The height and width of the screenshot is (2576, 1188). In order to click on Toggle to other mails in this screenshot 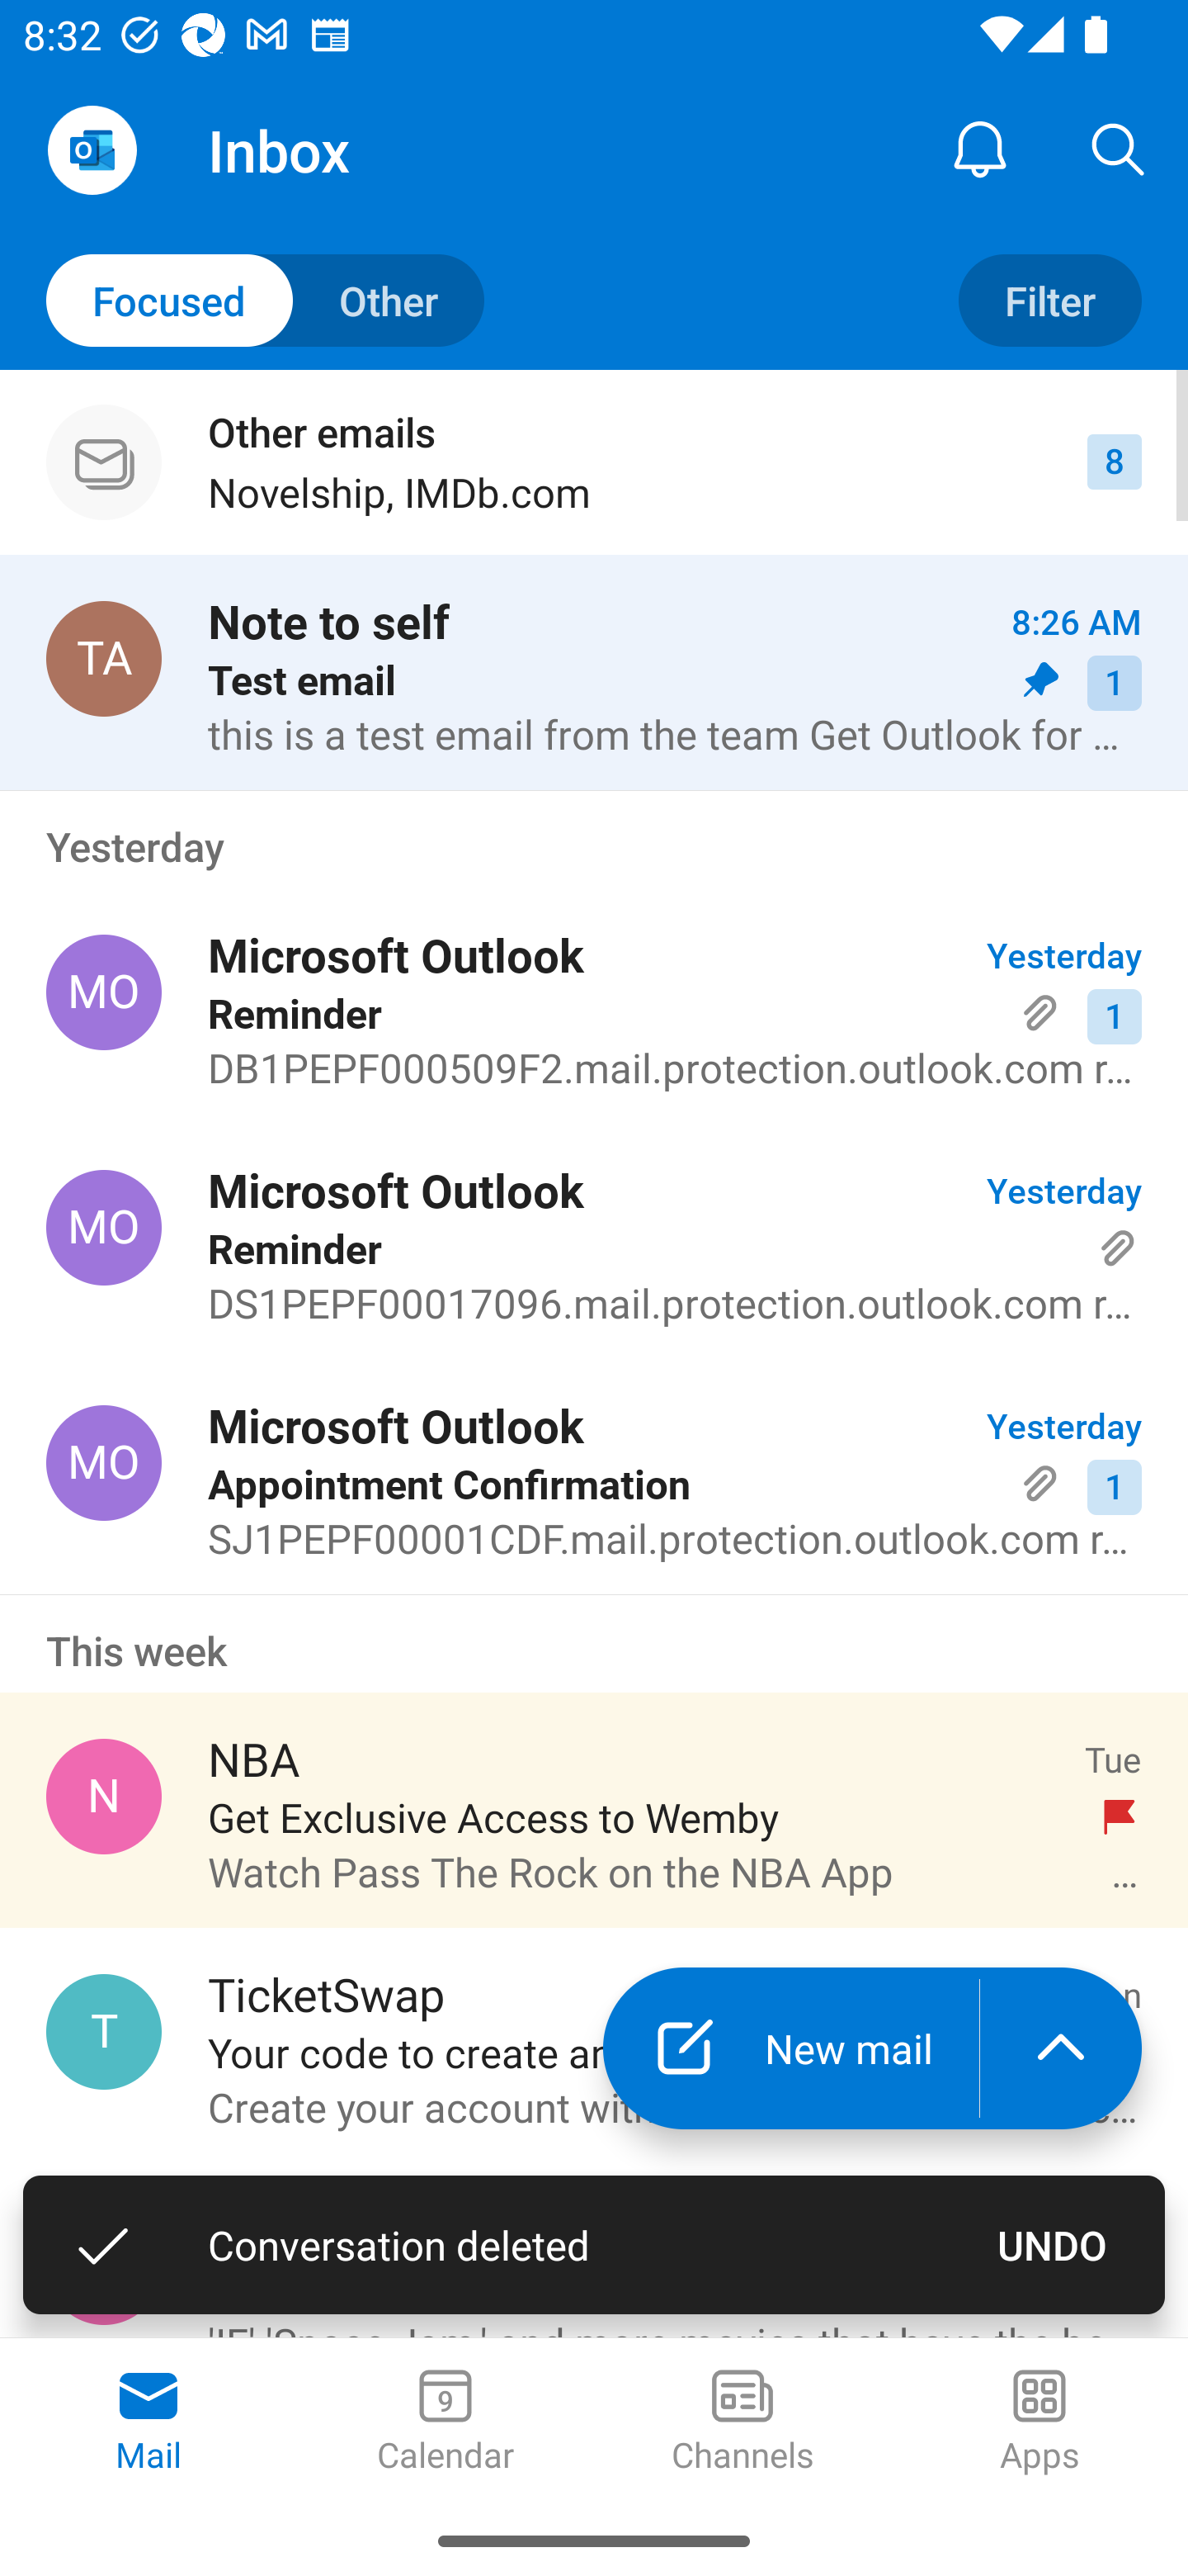, I will do `click(266, 301)`.